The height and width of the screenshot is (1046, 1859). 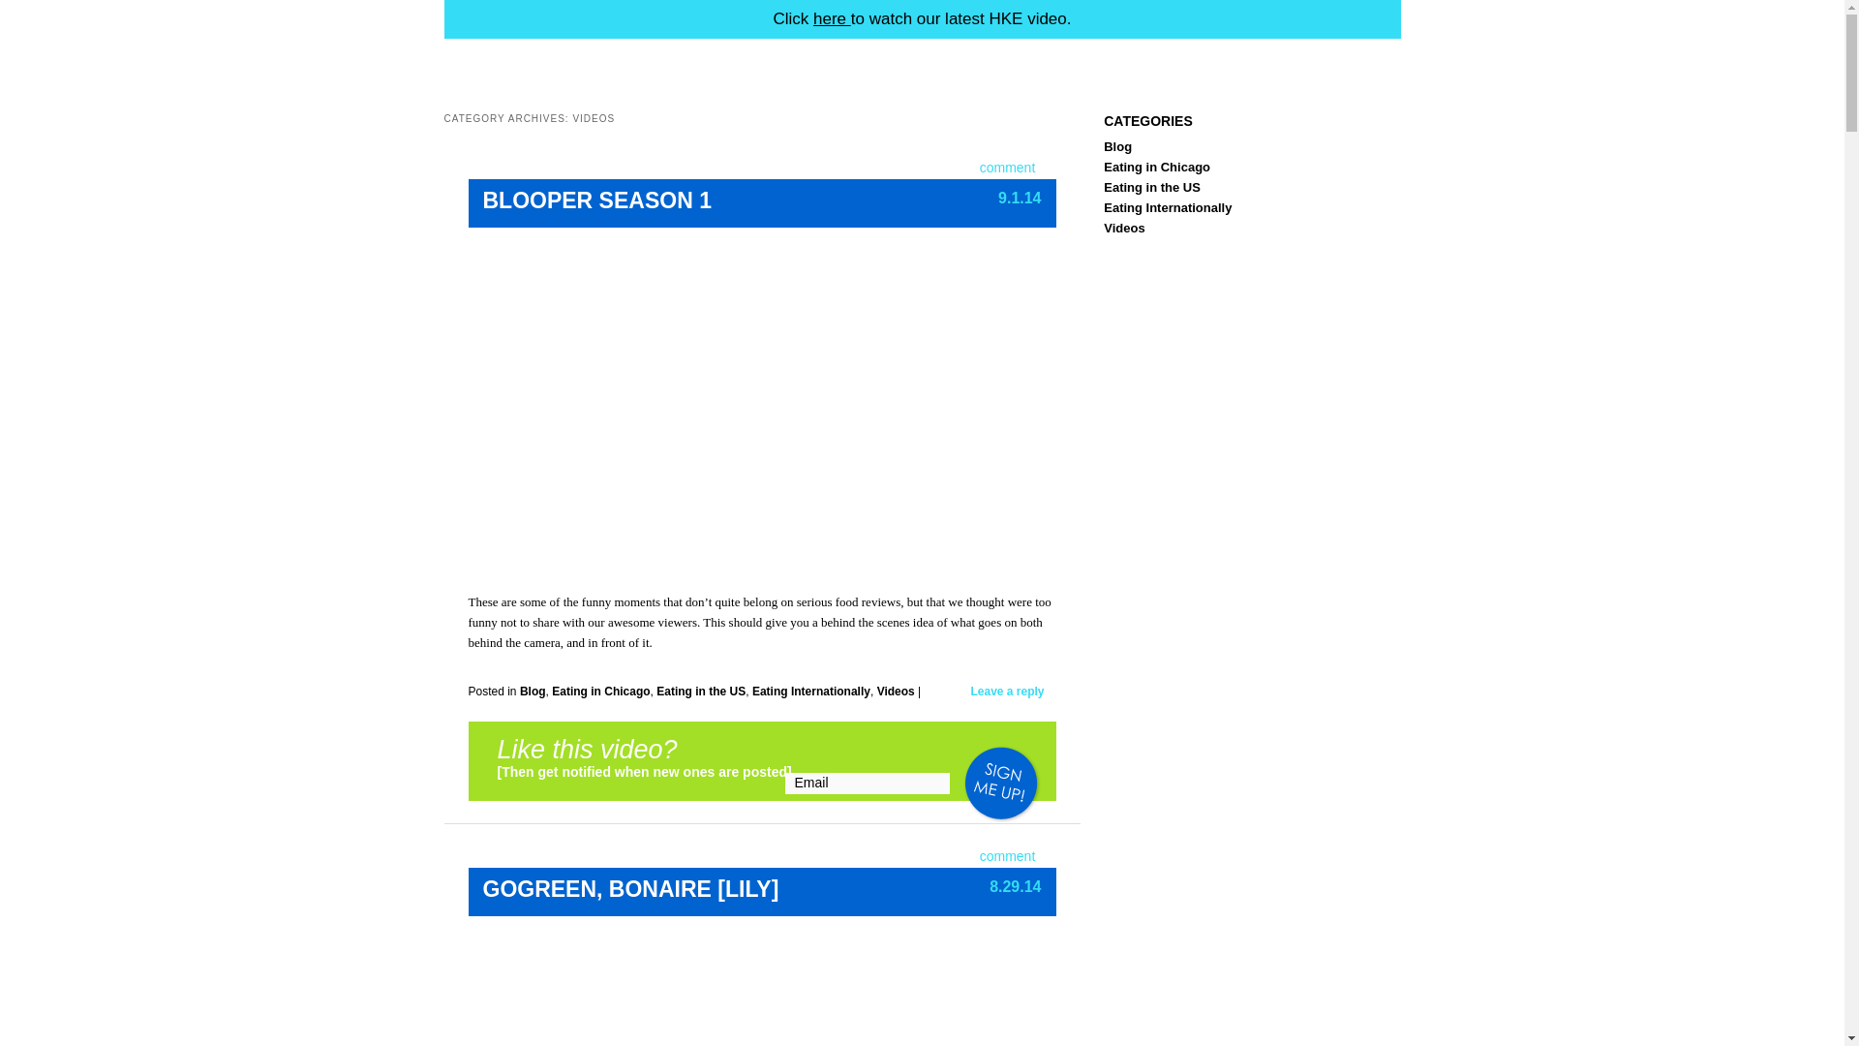 What do you see at coordinates (595, 200) in the screenshot?
I see `BLOOPER SEASON 1` at bounding box center [595, 200].